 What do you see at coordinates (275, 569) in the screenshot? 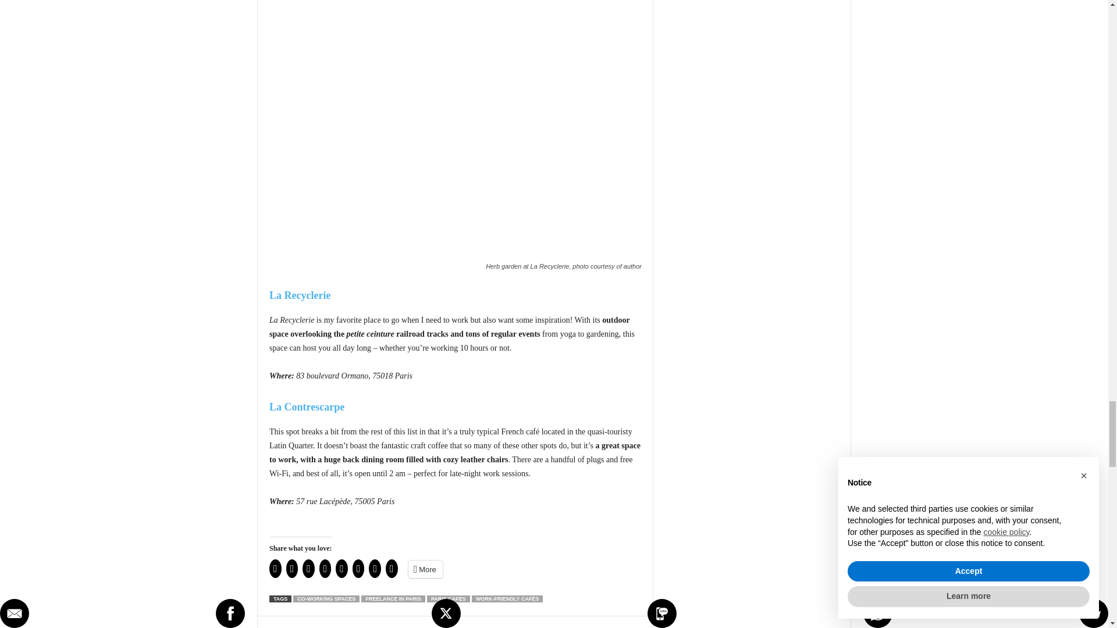
I see `Click to email a link to a friend` at bounding box center [275, 569].